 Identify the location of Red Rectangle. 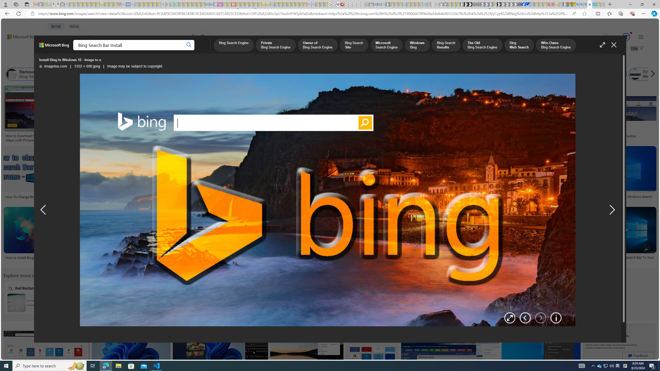
(36, 298).